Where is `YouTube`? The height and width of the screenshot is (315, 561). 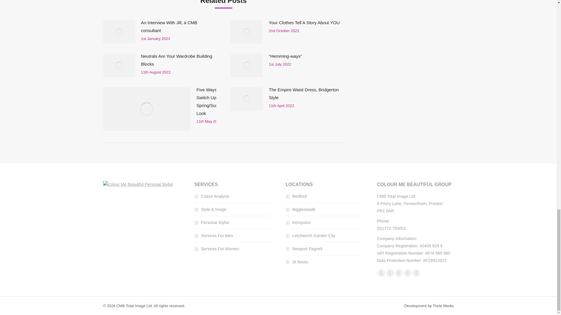
YouTube is located at coordinates (399, 273).